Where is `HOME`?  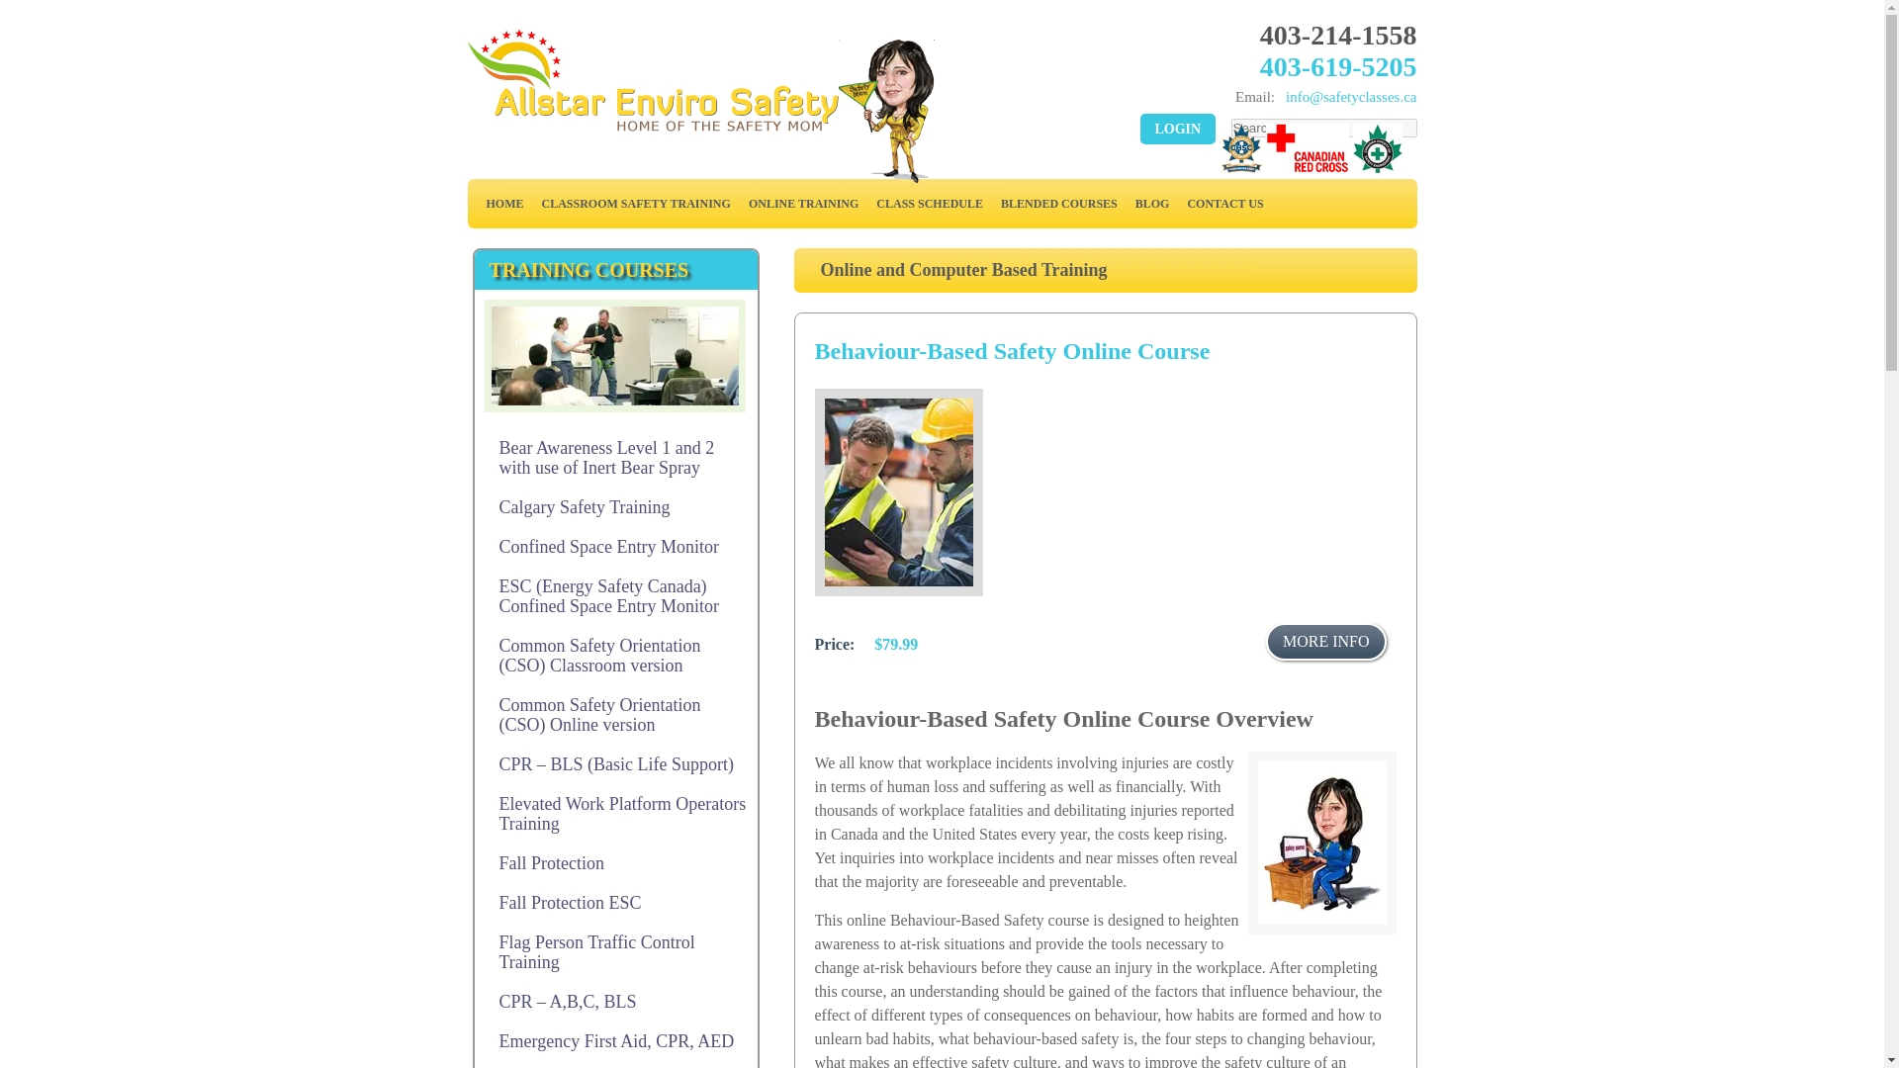
HOME is located at coordinates (503, 203).